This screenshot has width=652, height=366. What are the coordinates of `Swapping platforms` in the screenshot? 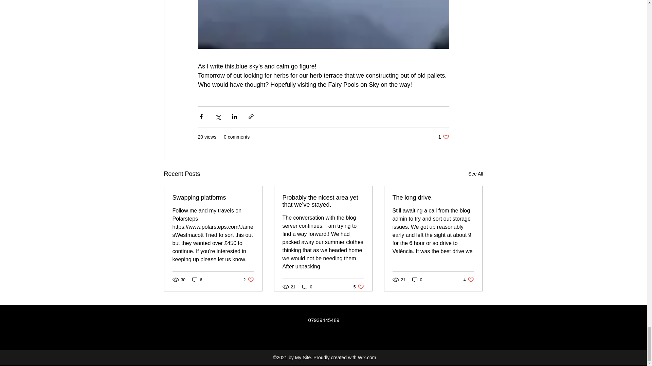 It's located at (249, 280).